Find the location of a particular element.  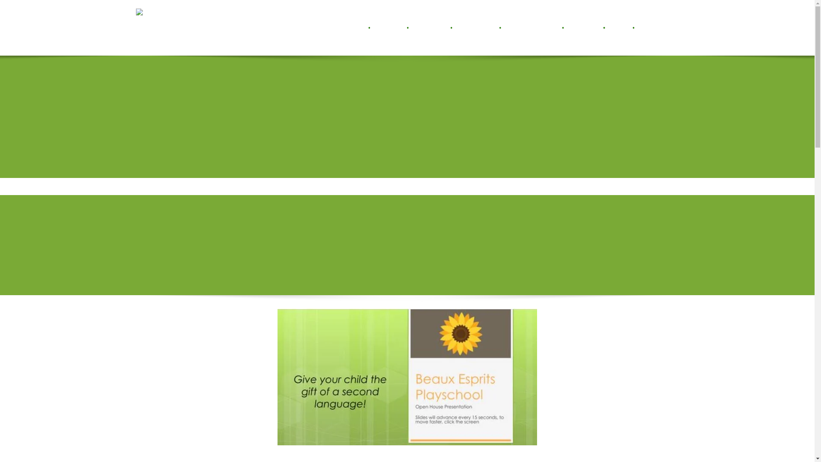

Gallery is located at coordinates (620, 27).